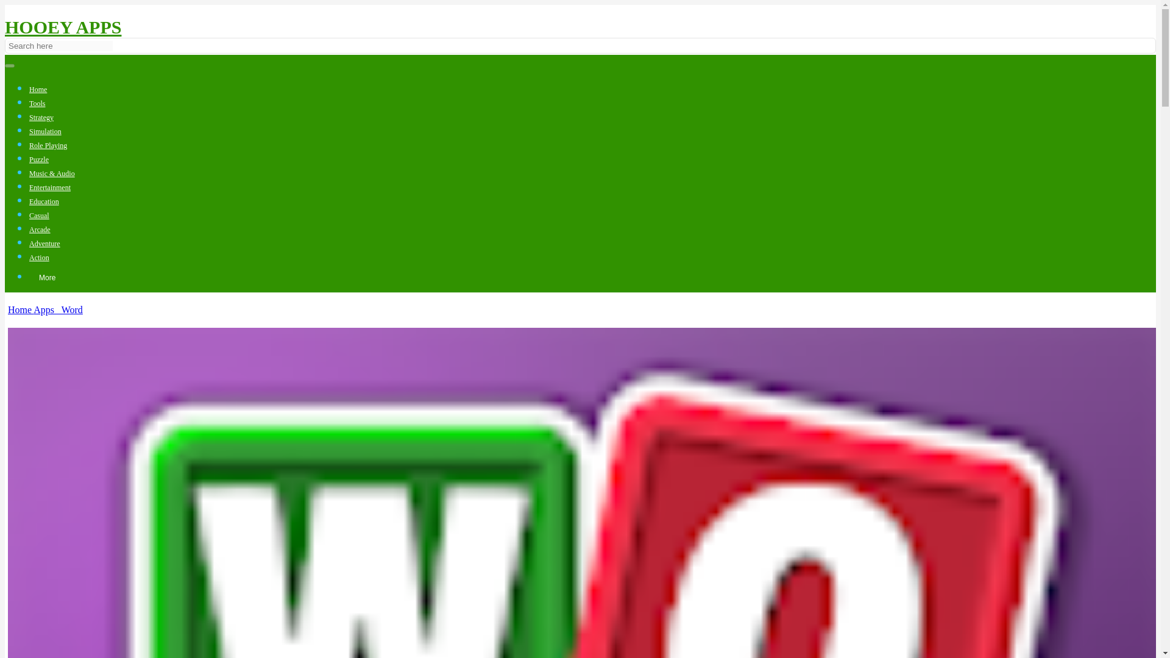  I want to click on More, so click(48, 278).